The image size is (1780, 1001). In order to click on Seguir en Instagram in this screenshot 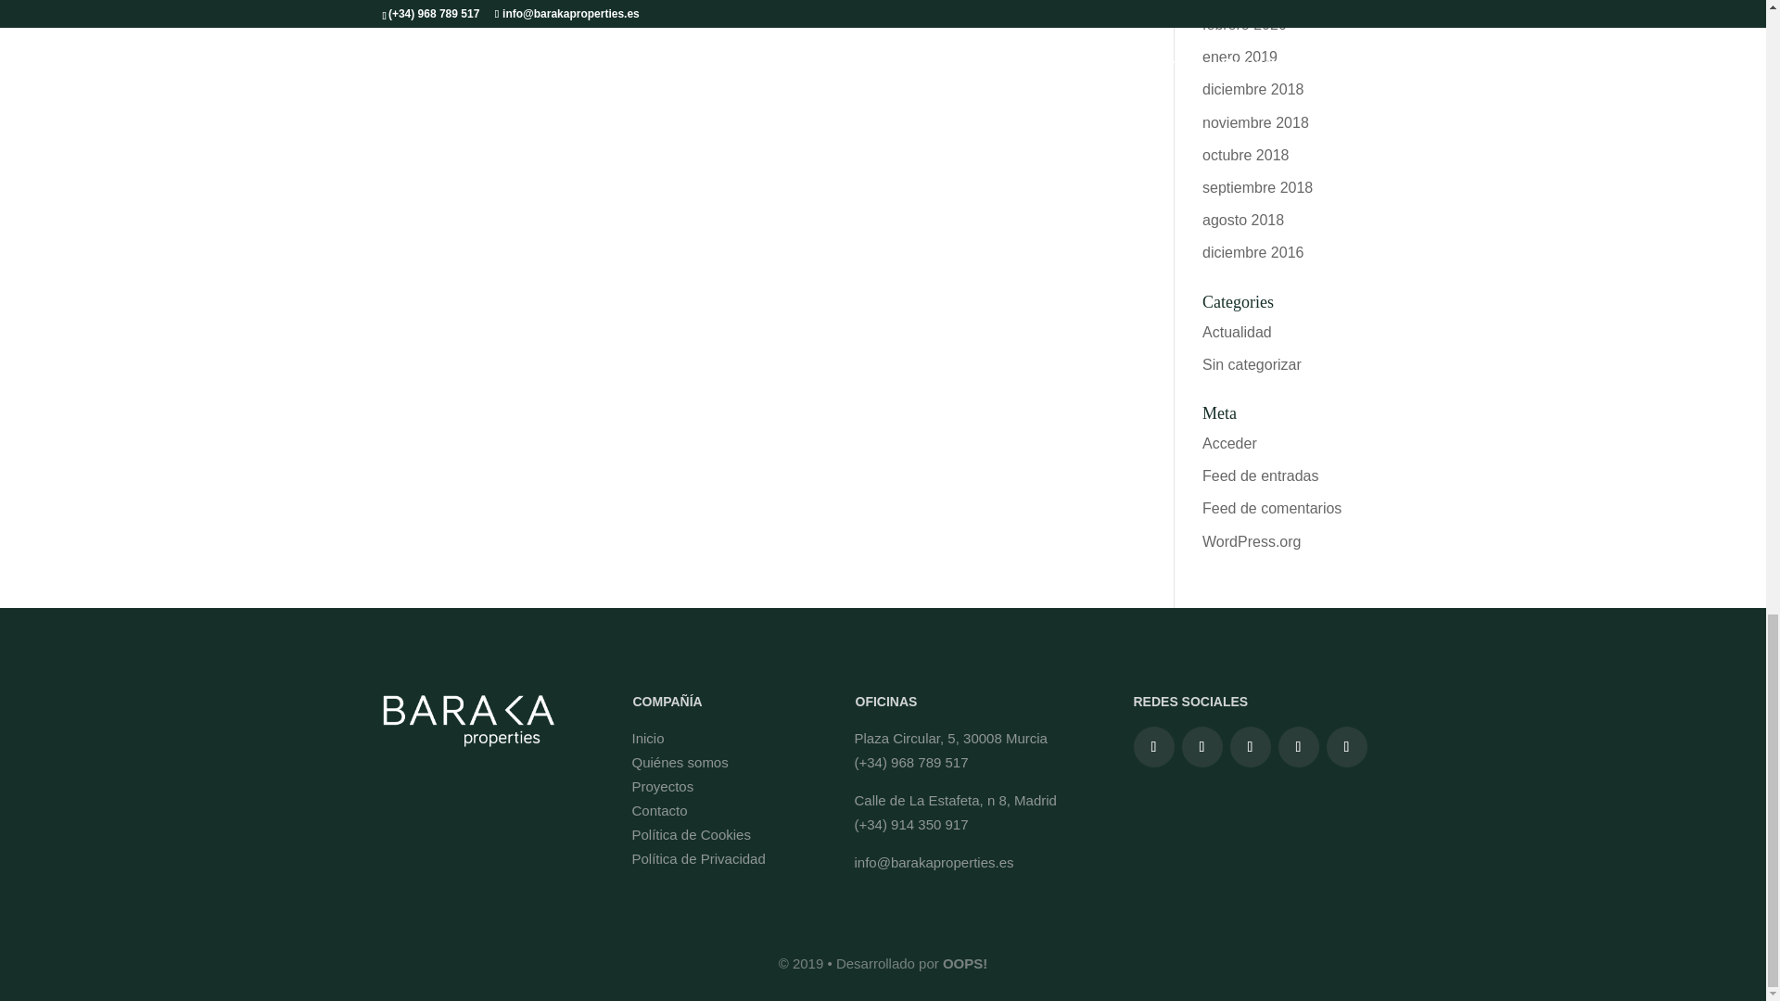, I will do `click(1201, 747)`.